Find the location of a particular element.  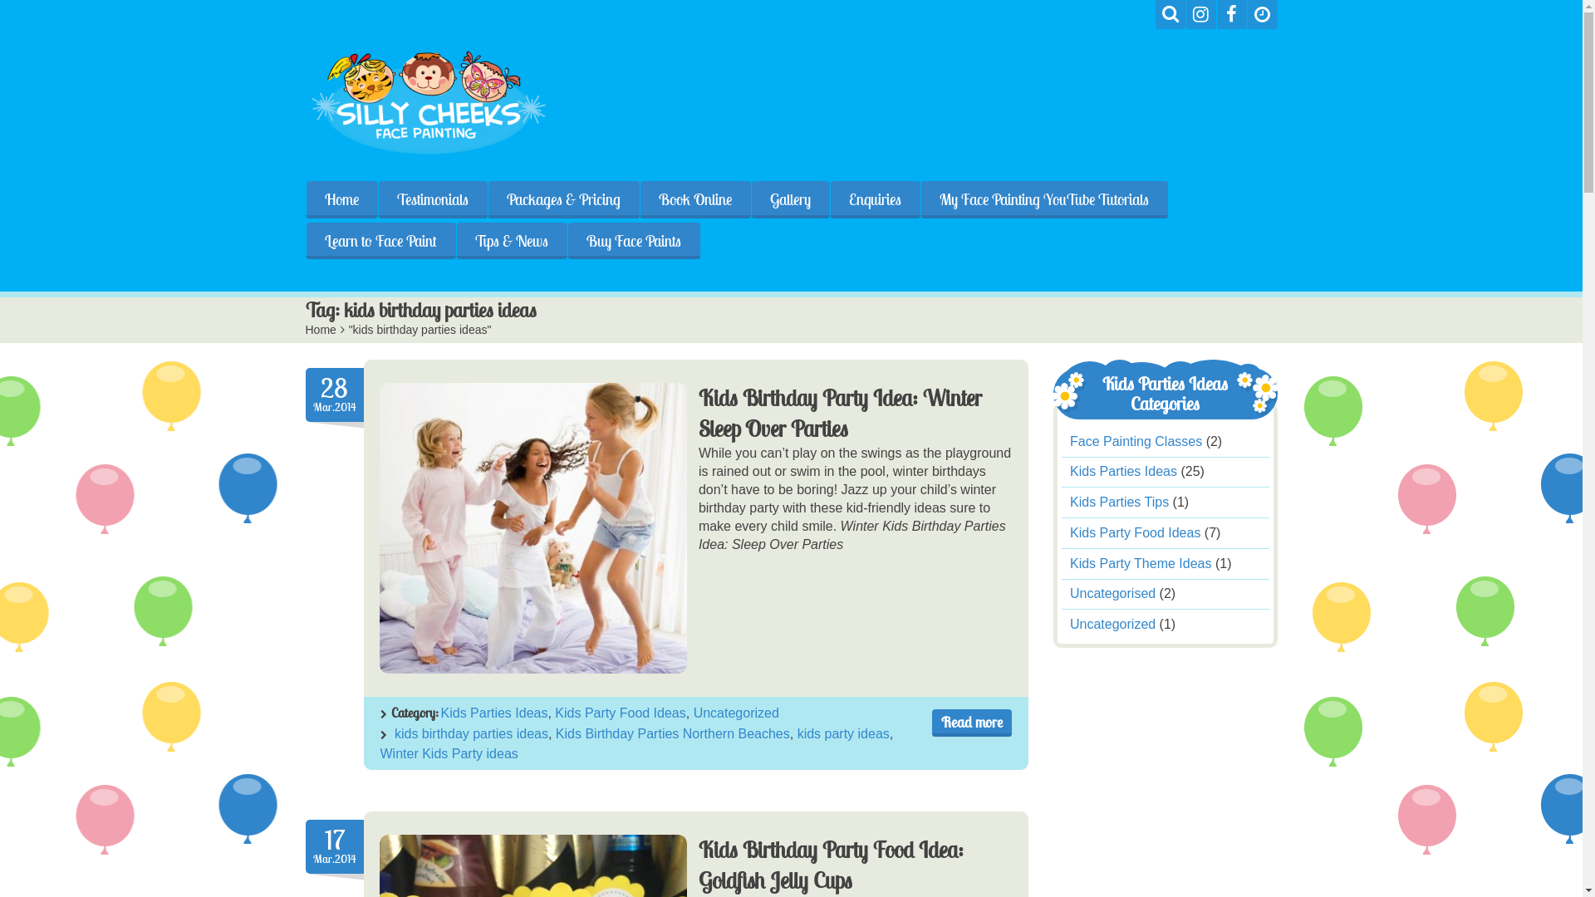

kids birthday parties ideas is located at coordinates (472, 734).